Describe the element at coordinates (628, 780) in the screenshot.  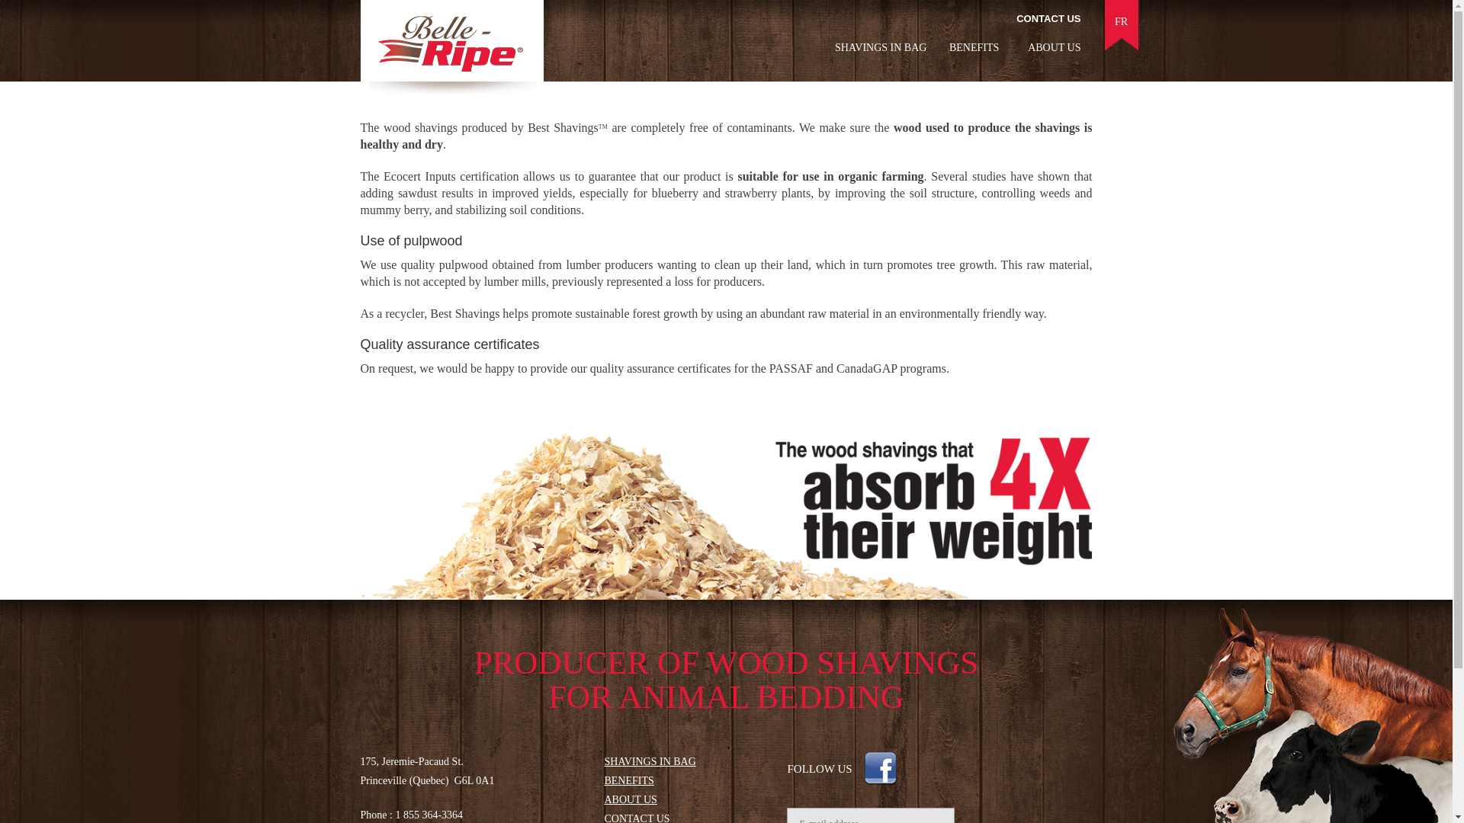
I see `BENEFITS` at that location.